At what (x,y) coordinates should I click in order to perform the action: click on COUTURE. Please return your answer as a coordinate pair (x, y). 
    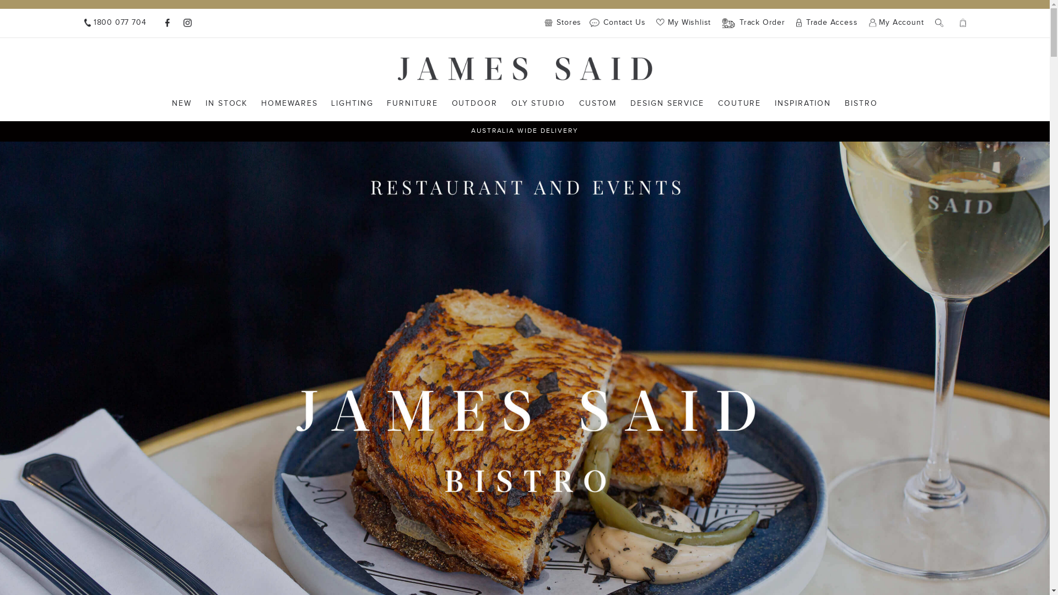
    Looking at the image, I should click on (739, 104).